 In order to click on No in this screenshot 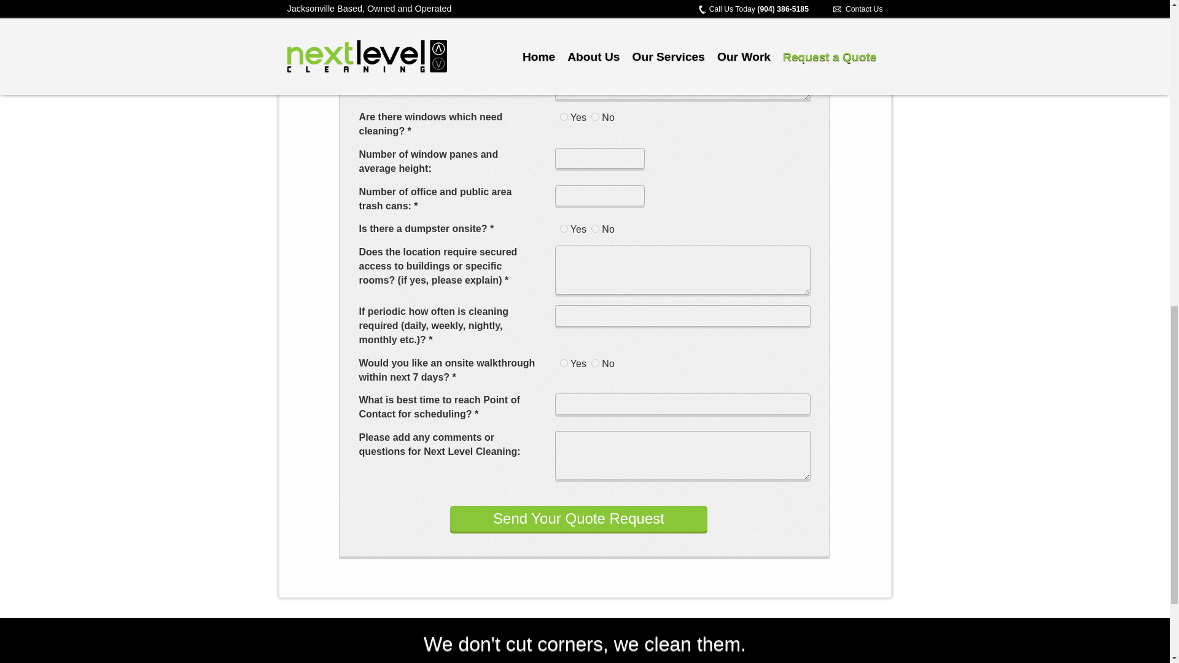, I will do `click(595, 117)`.